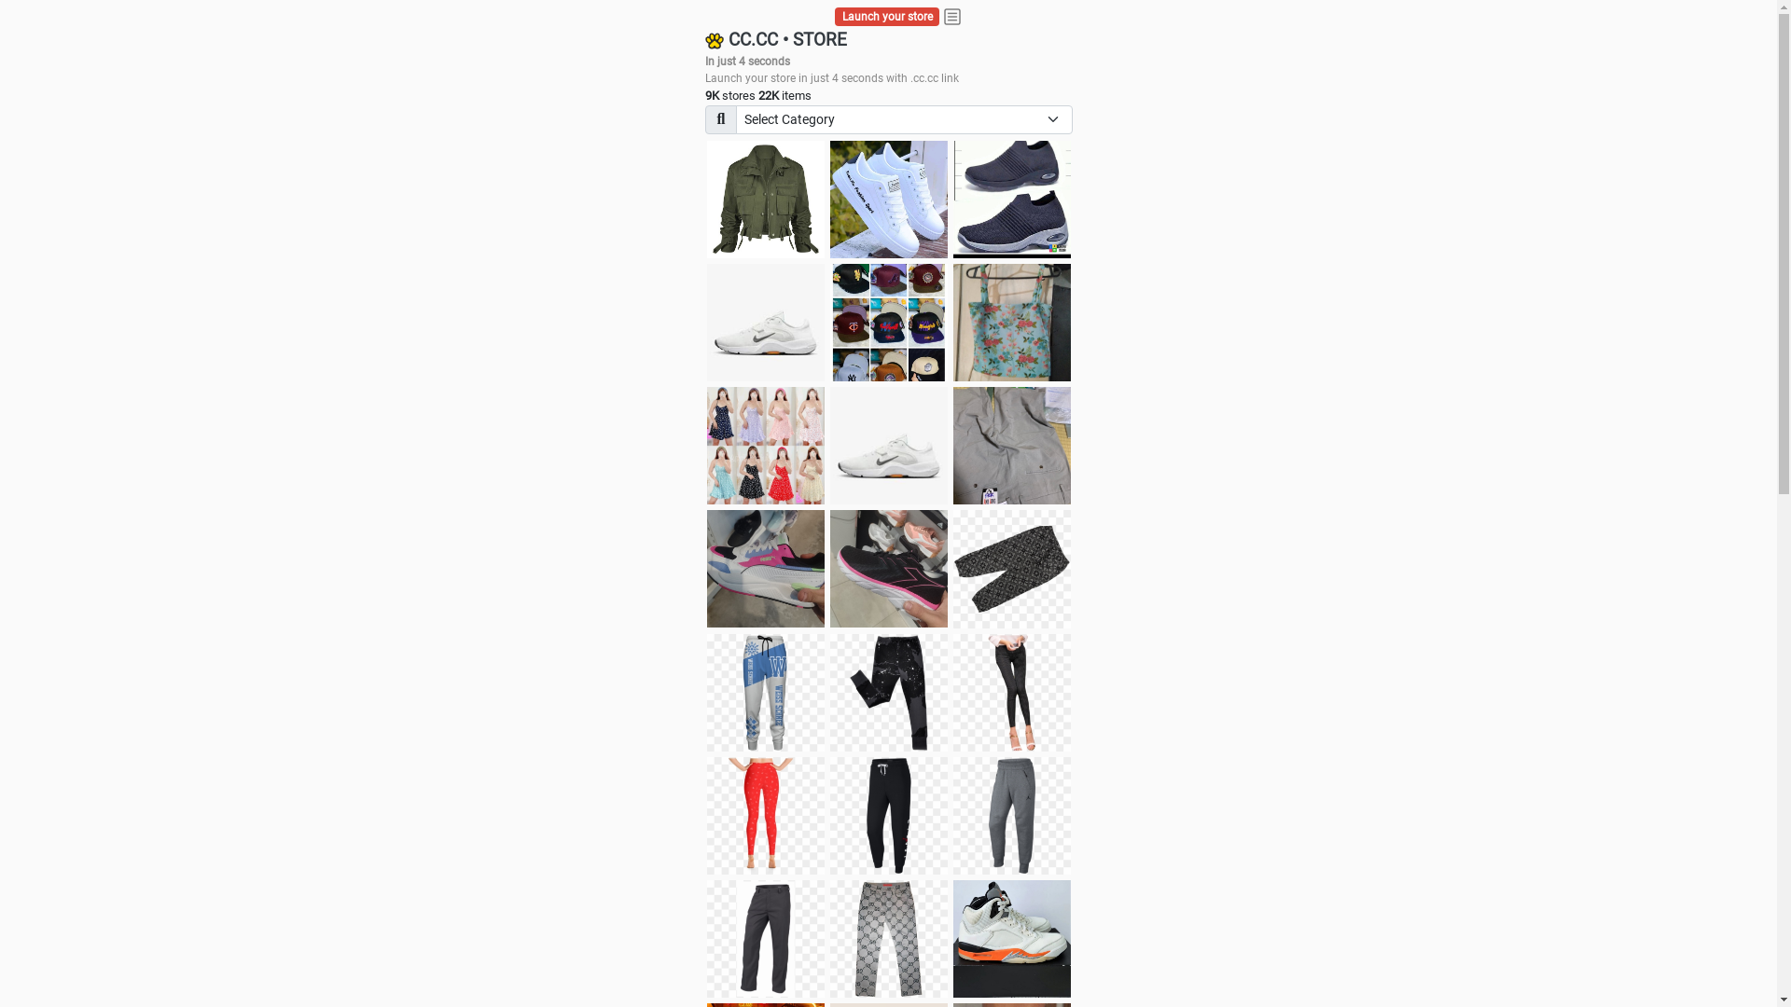 This screenshot has width=1791, height=1007. Describe the element at coordinates (766, 569) in the screenshot. I see `Zapatillas pumas` at that location.